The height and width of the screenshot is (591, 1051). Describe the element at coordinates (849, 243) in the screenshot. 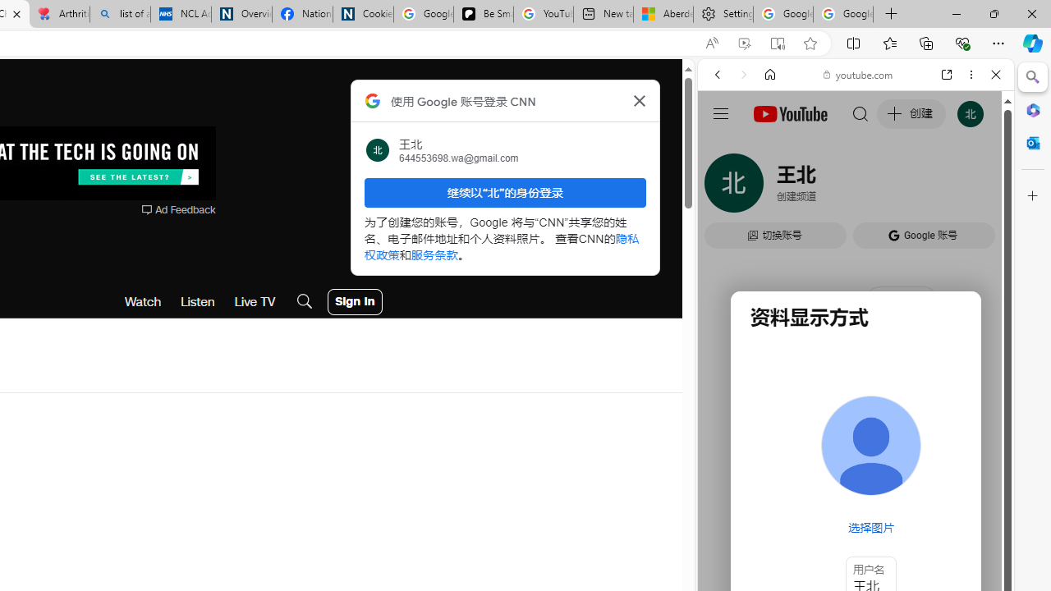

I see `YouTube` at that location.